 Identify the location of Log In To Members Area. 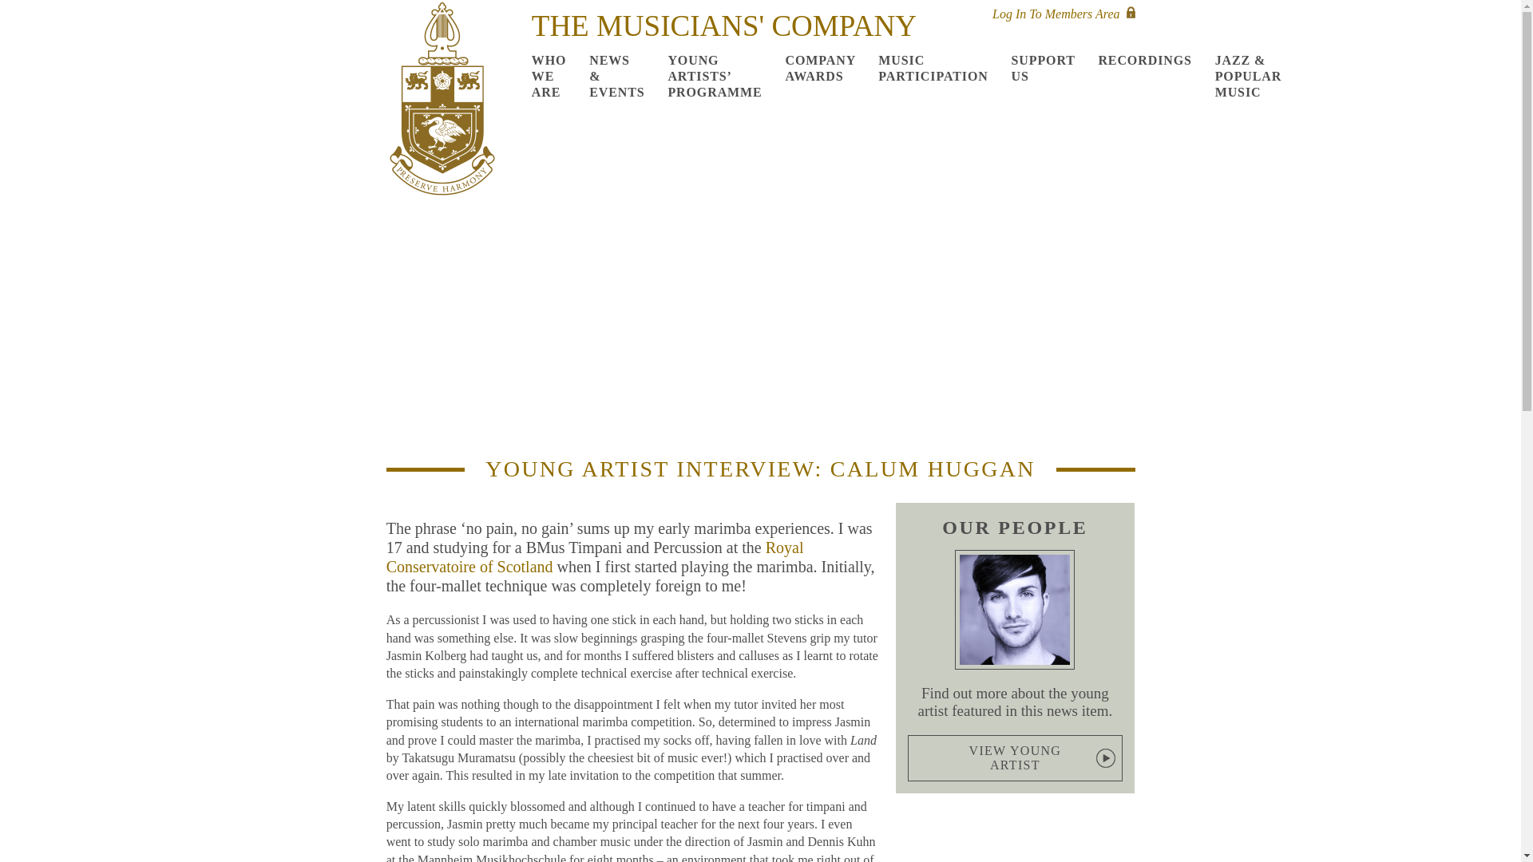
(1063, 14).